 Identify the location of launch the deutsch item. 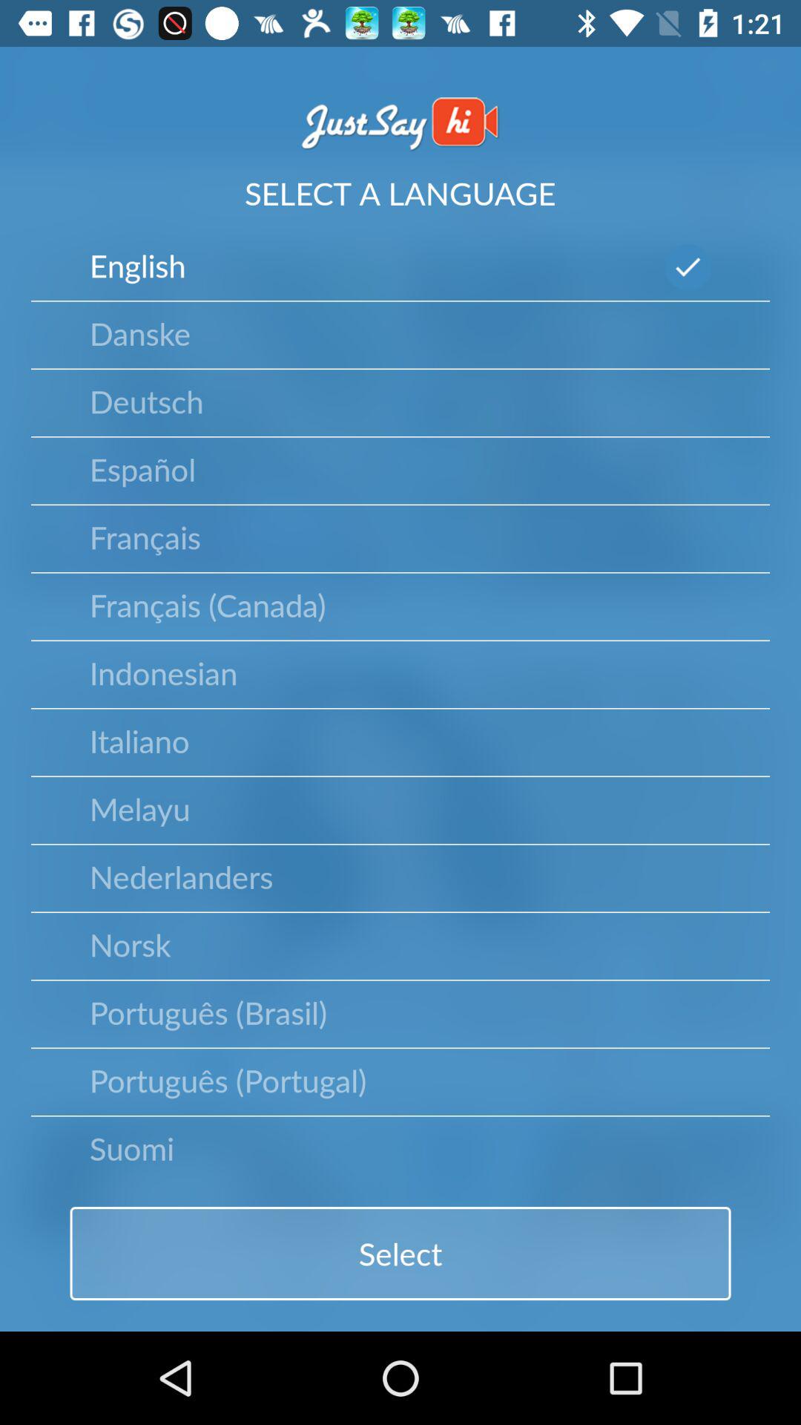
(146, 401).